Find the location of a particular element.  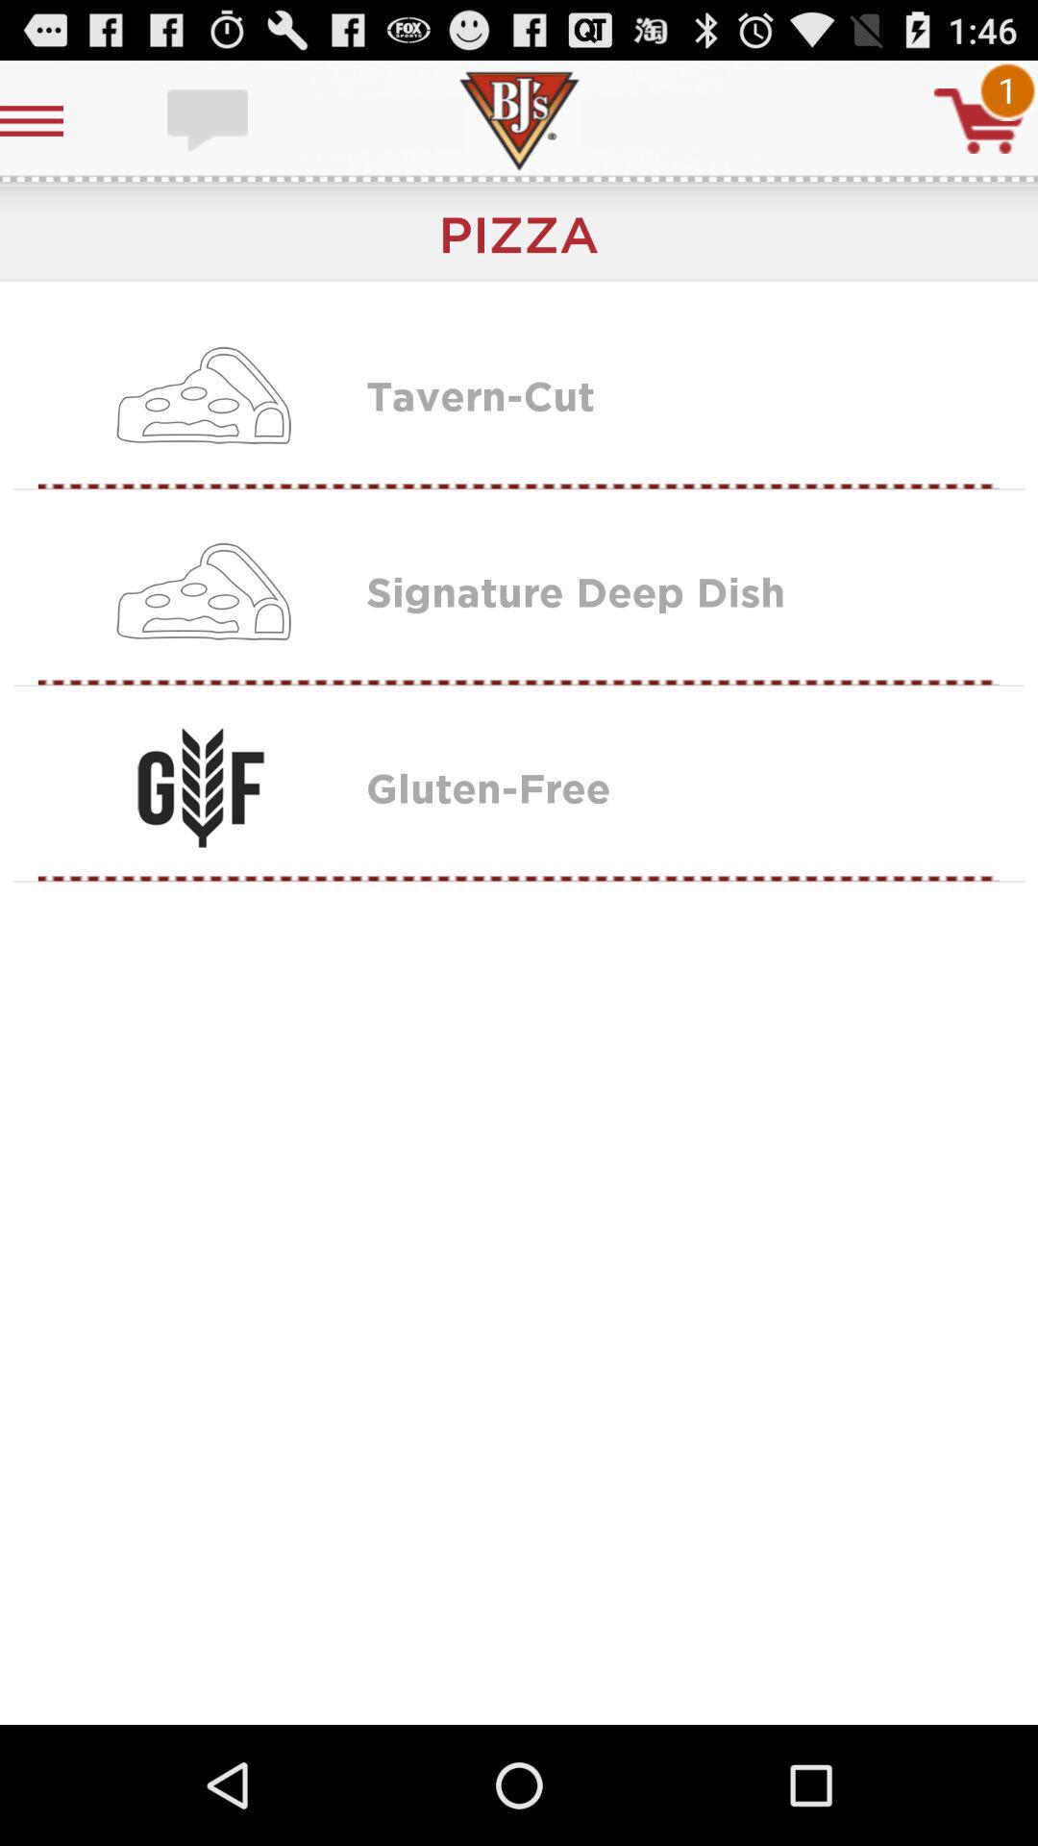

message box is located at coordinates (210, 121).